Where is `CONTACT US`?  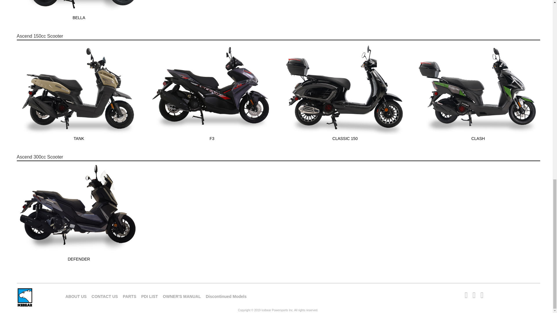
CONTACT US is located at coordinates (107, 295).